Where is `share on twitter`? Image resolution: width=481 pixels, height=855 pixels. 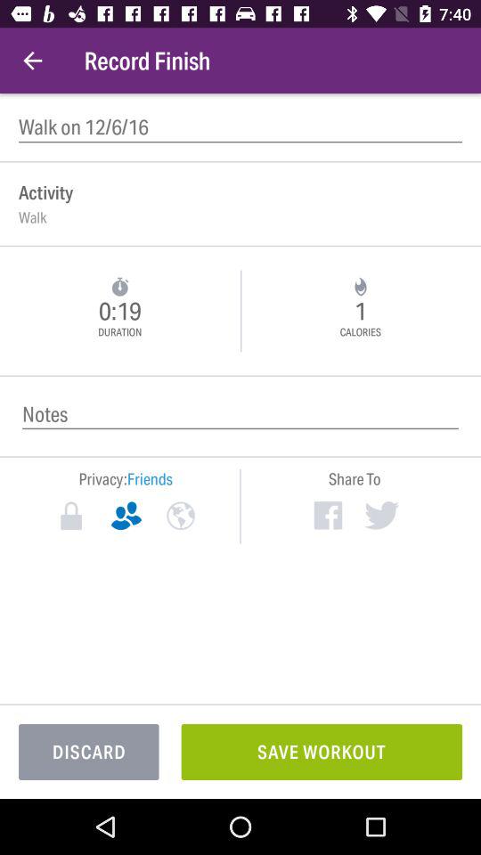 share on twitter is located at coordinates (381, 515).